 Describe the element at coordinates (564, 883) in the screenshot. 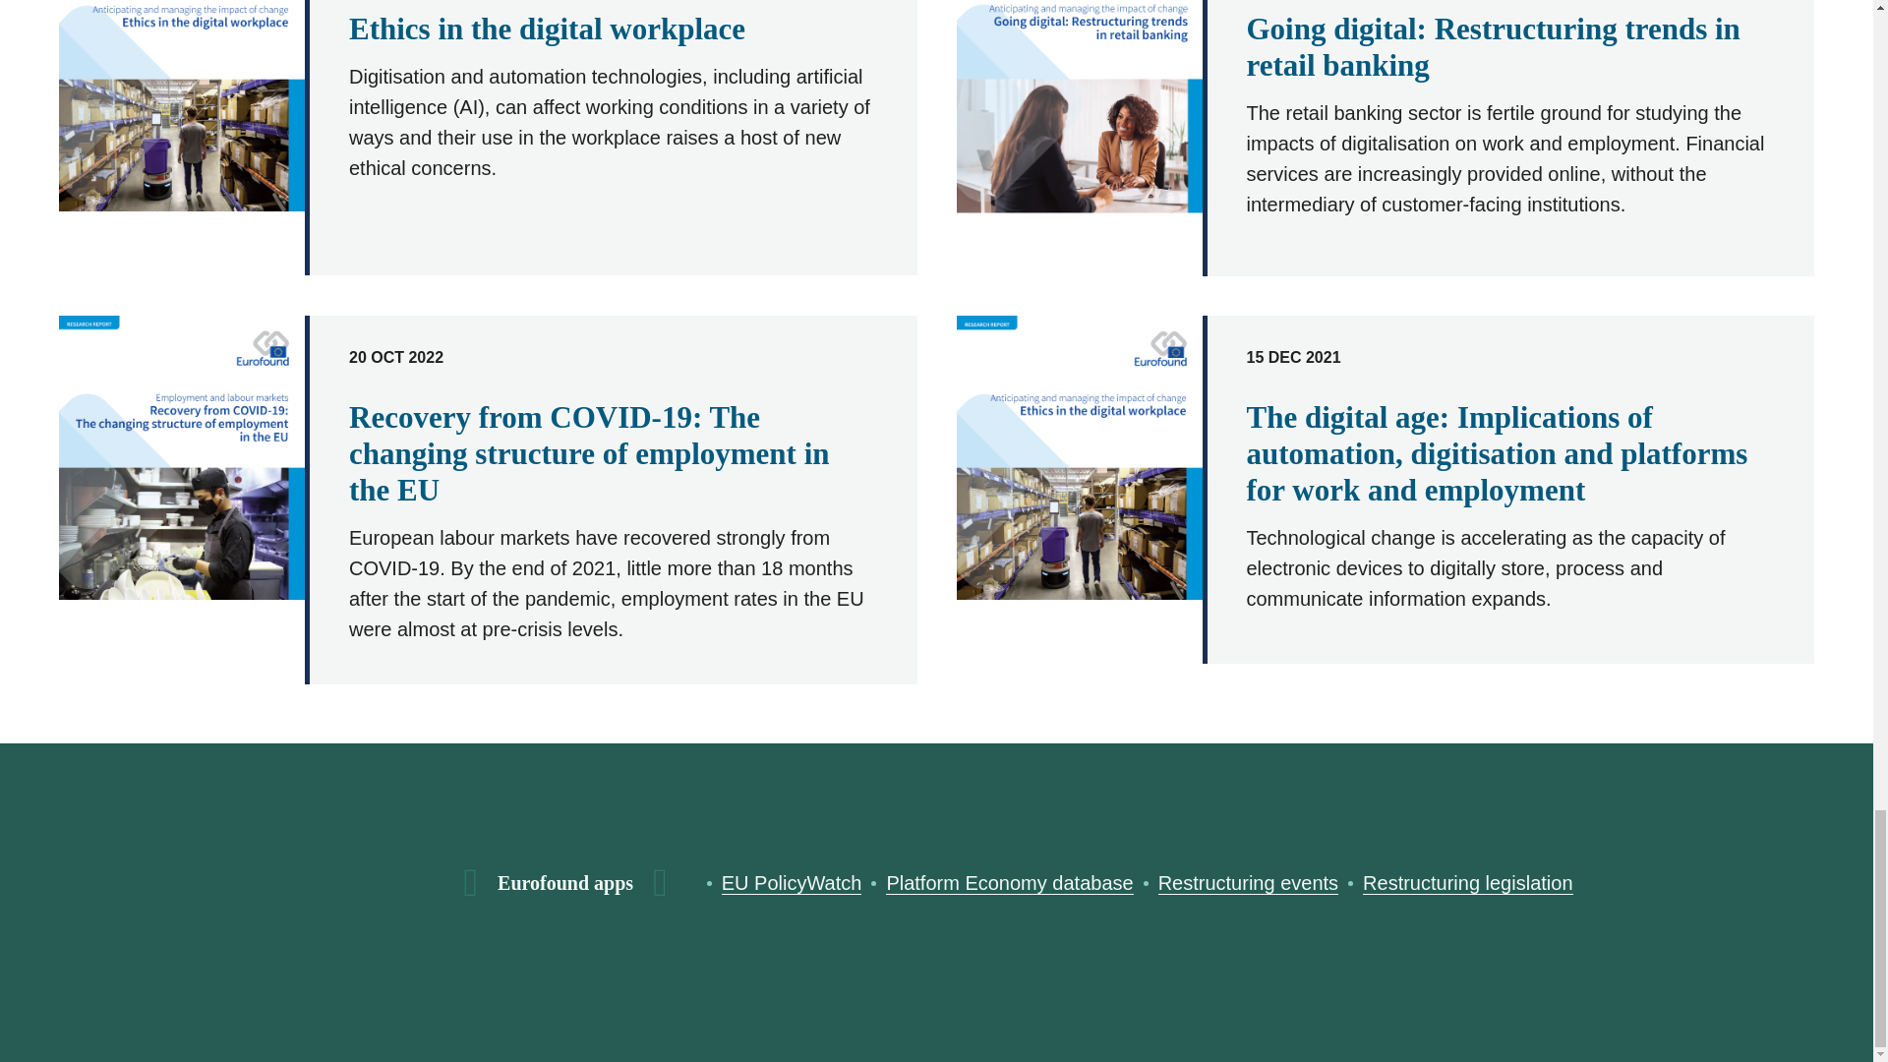

I see `Eurofound apps` at that location.